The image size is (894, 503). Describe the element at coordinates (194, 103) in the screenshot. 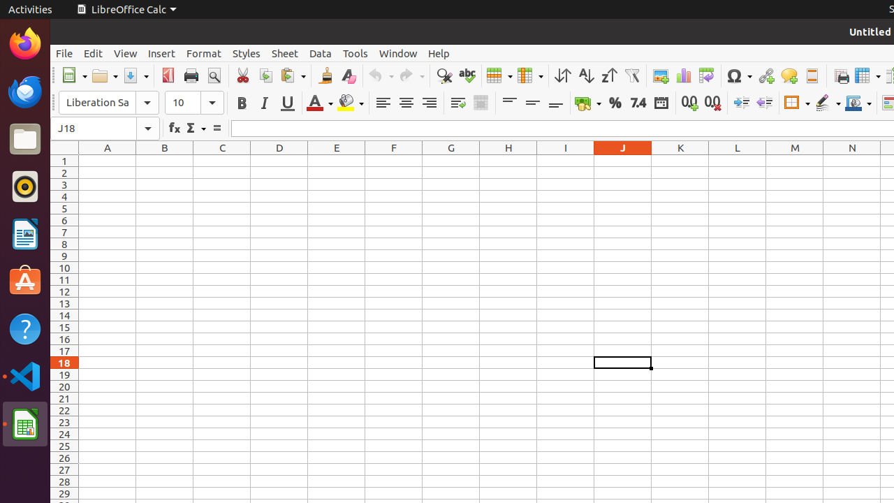

I see `Font Size` at that location.